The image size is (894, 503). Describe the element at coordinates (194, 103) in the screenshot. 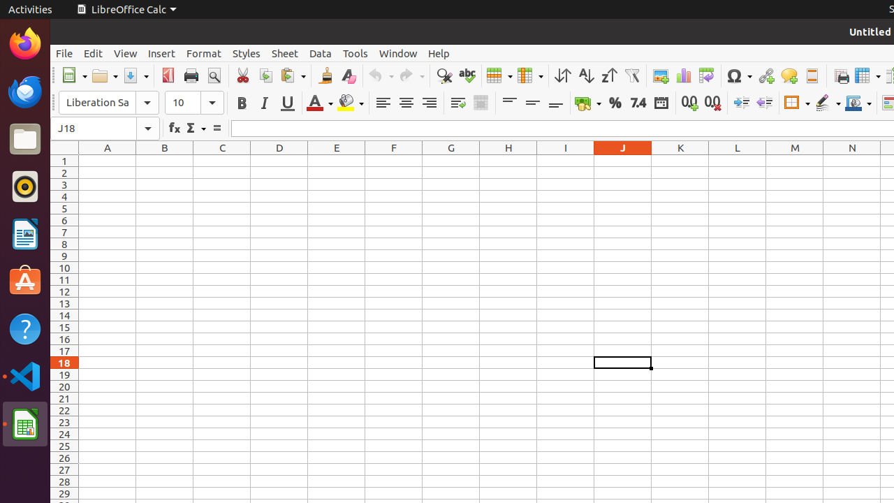

I see `Font Size` at that location.